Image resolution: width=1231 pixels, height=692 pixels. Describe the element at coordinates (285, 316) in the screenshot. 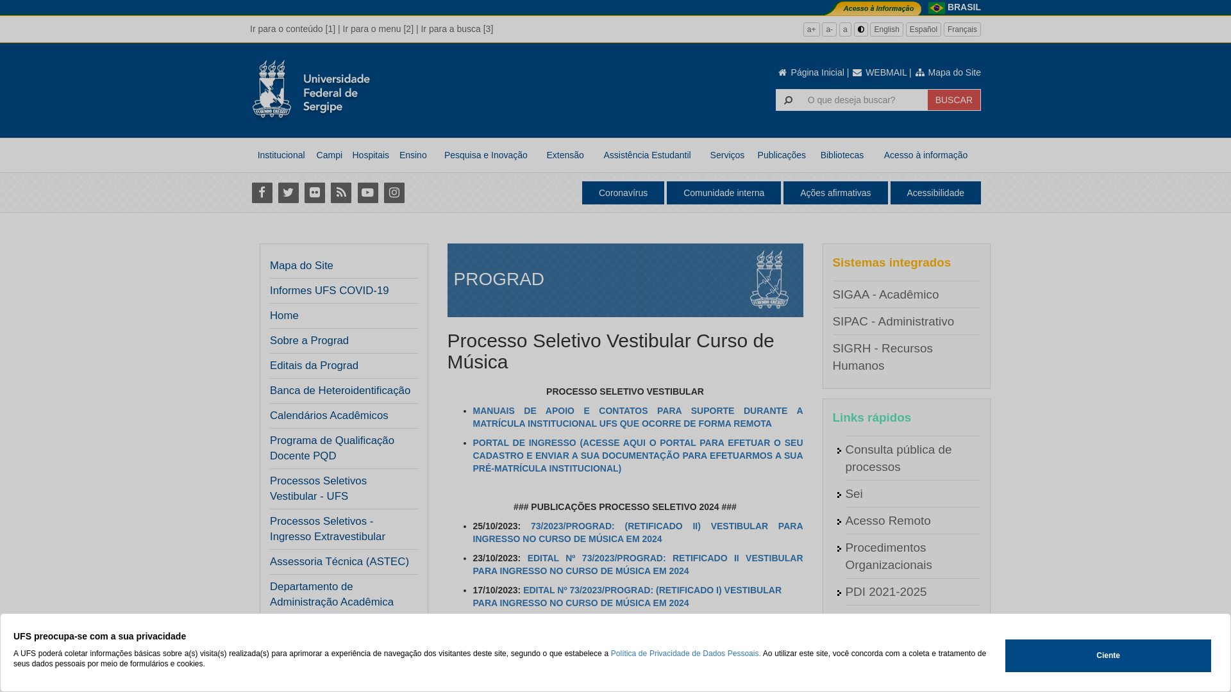

I see `Home` at that location.